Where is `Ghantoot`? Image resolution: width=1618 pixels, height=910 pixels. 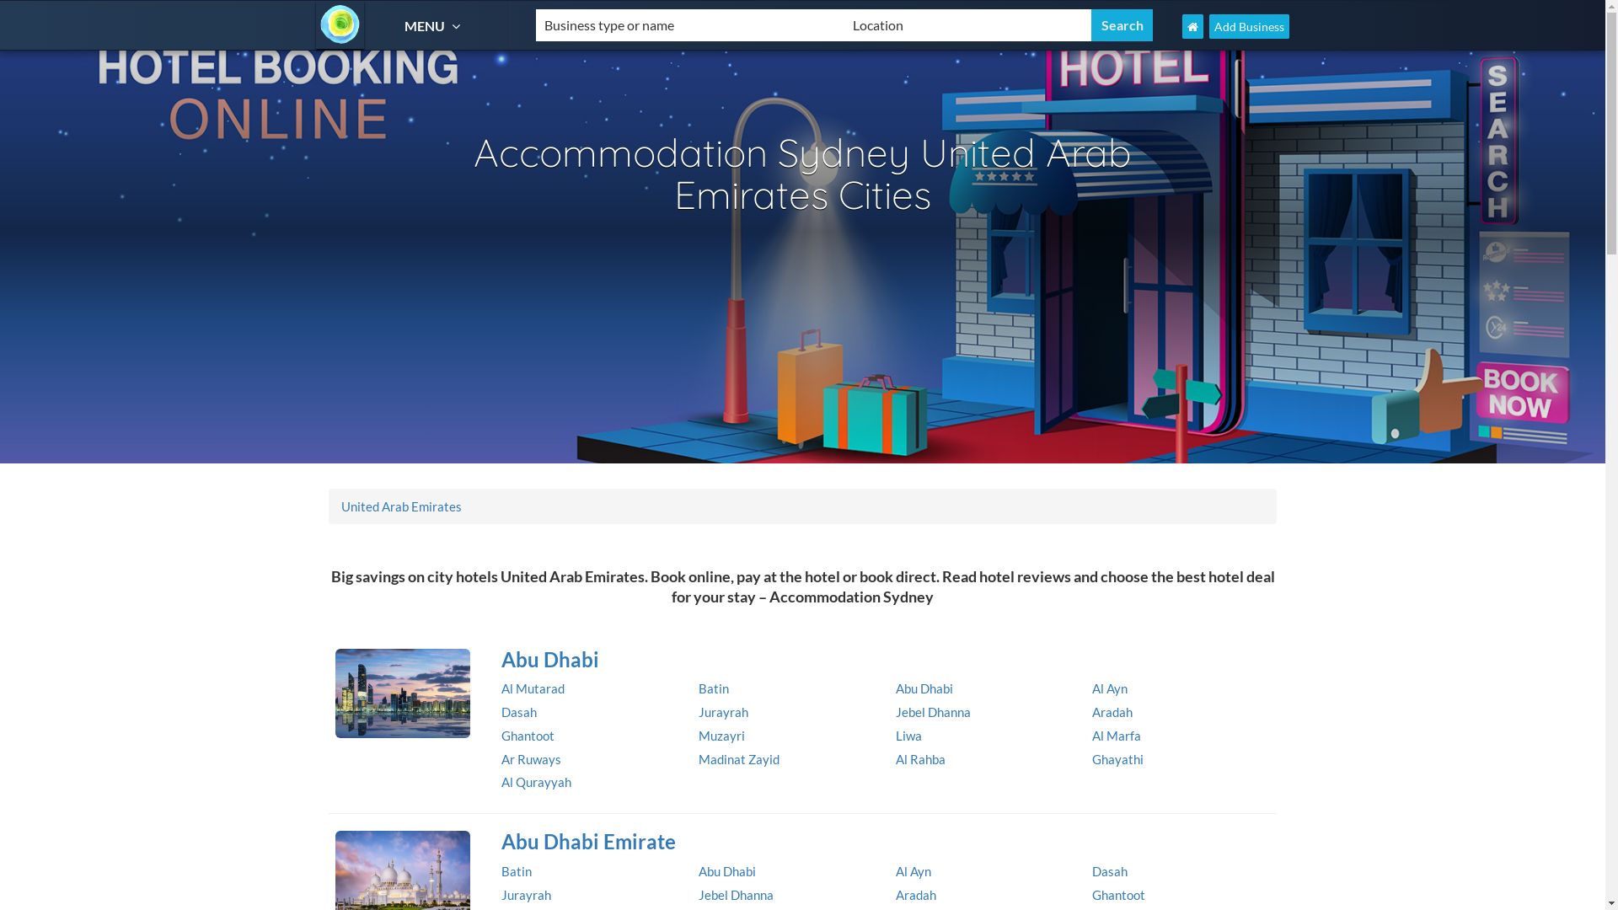
Ghantoot is located at coordinates (1119, 895).